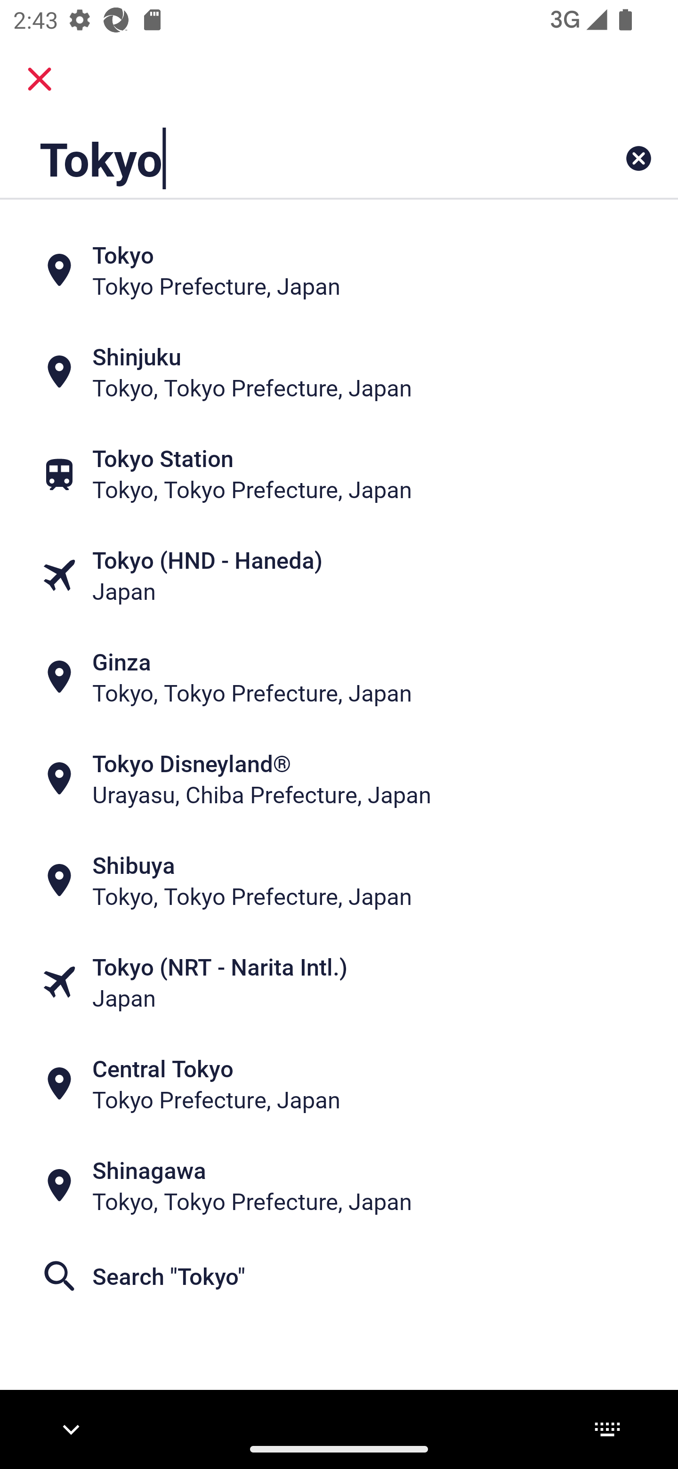 The width and height of the screenshot is (678, 1469). I want to click on Shinagawa Tokyo, Tokyo Prefecture, Japan, so click(339, 1186).